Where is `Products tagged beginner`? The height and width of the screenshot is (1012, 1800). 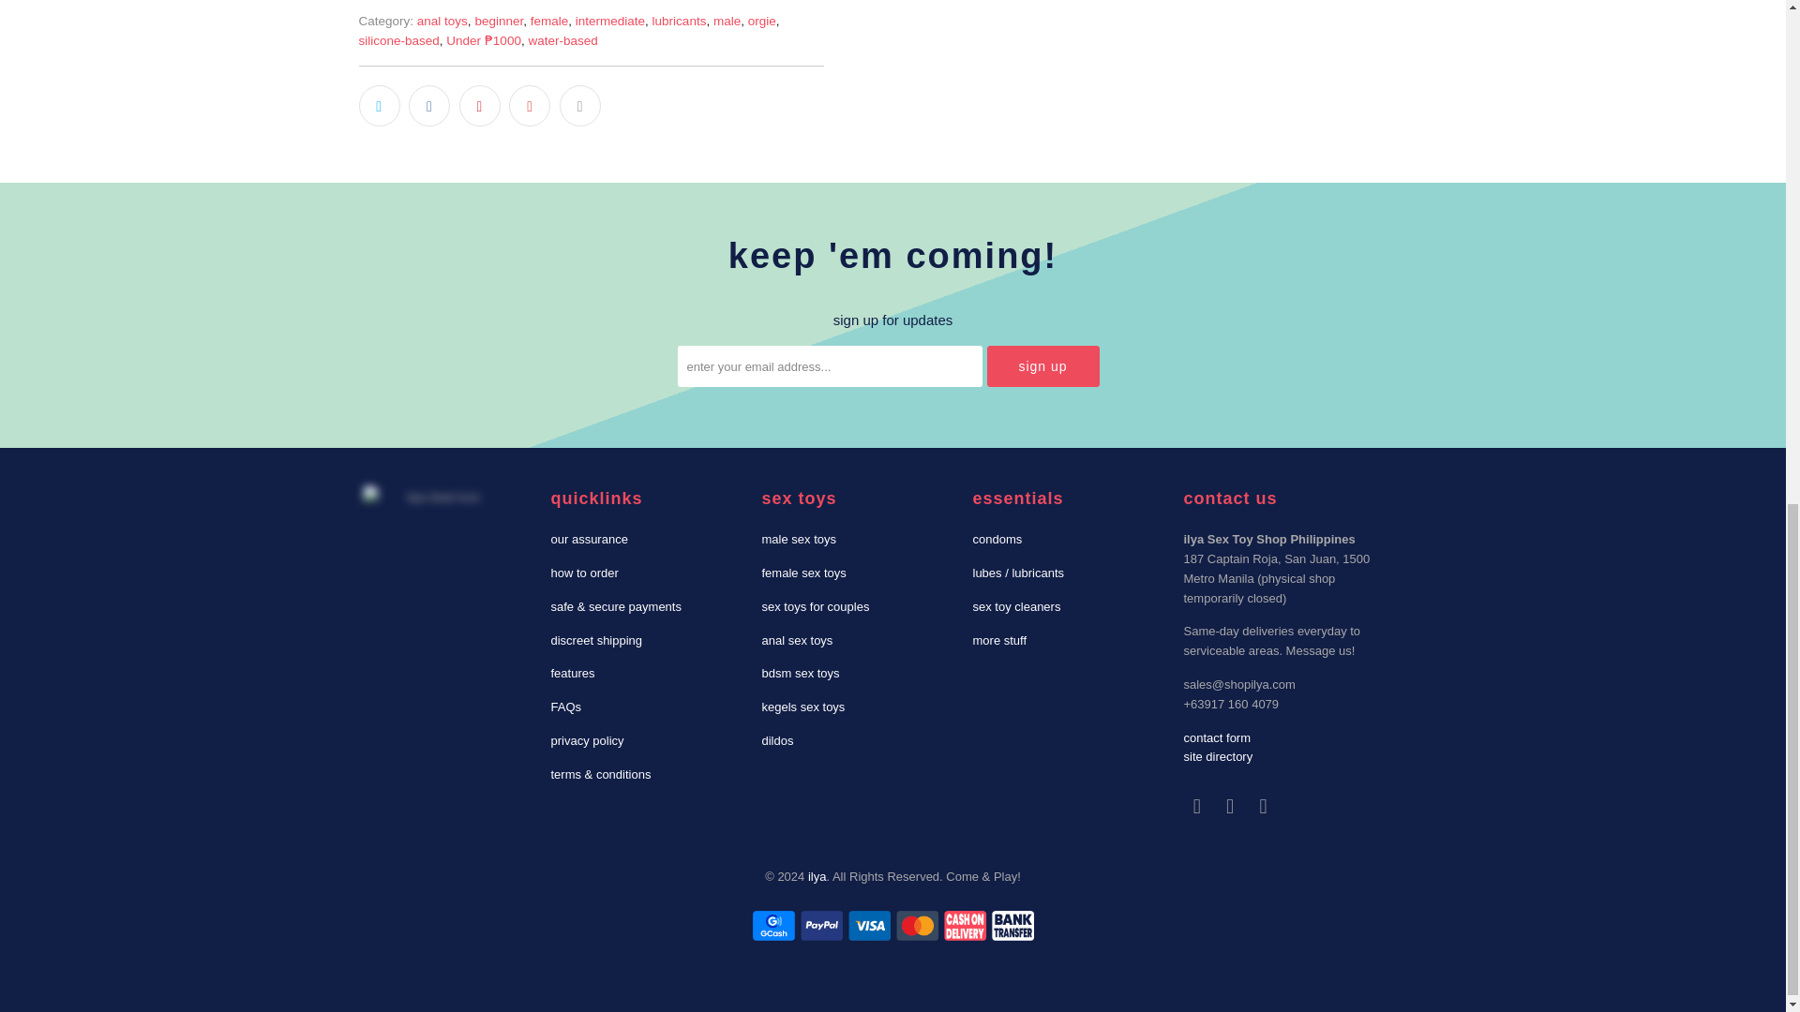 Products tagged beginner is located at coordinates (499, 21).